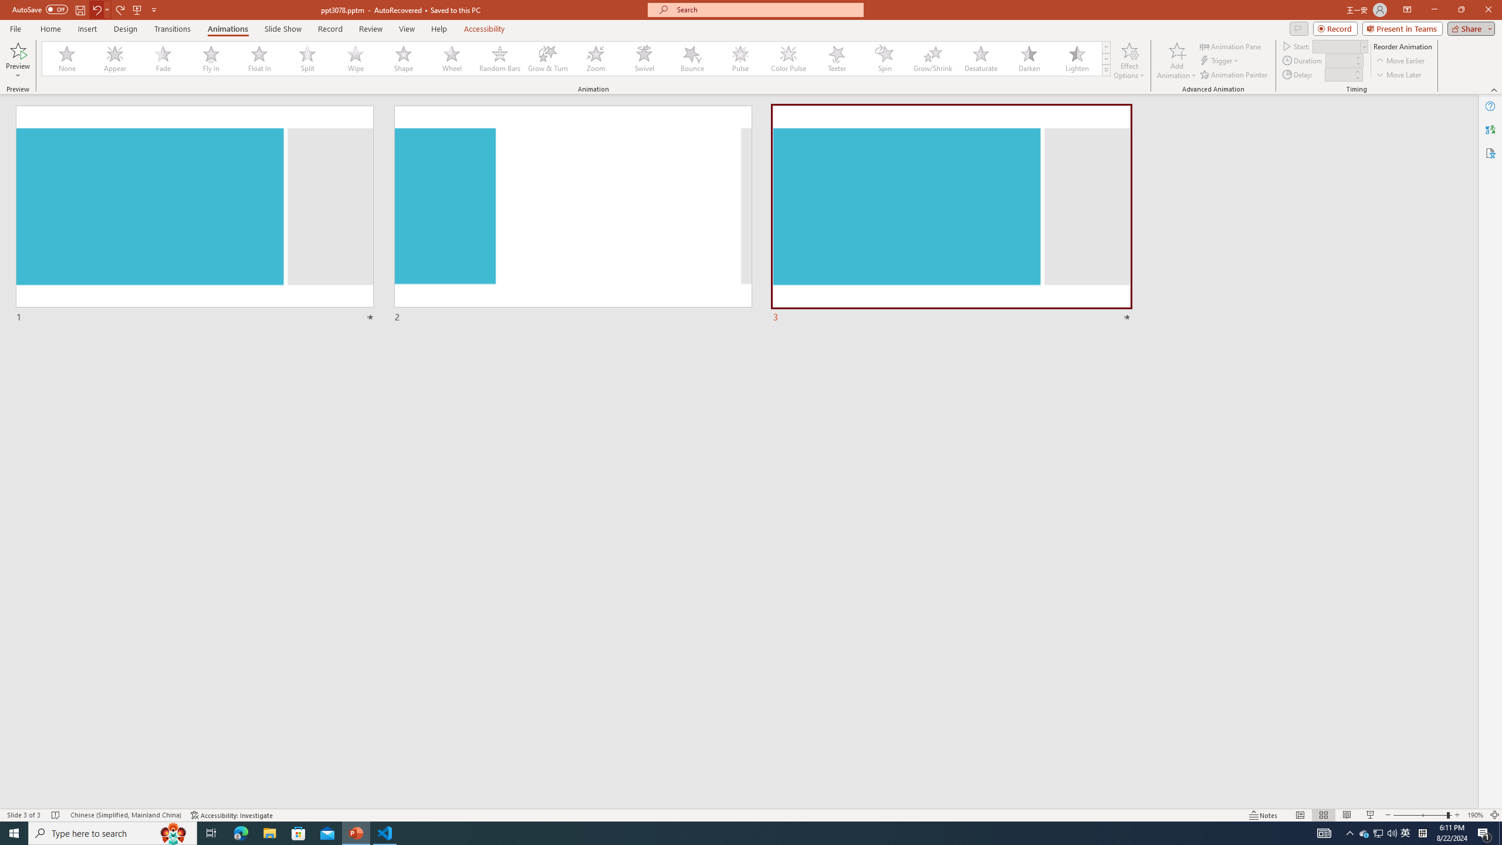 The width and height of the screenshot is (1502, 845). I want to click on Darken, so click(1029, 59).